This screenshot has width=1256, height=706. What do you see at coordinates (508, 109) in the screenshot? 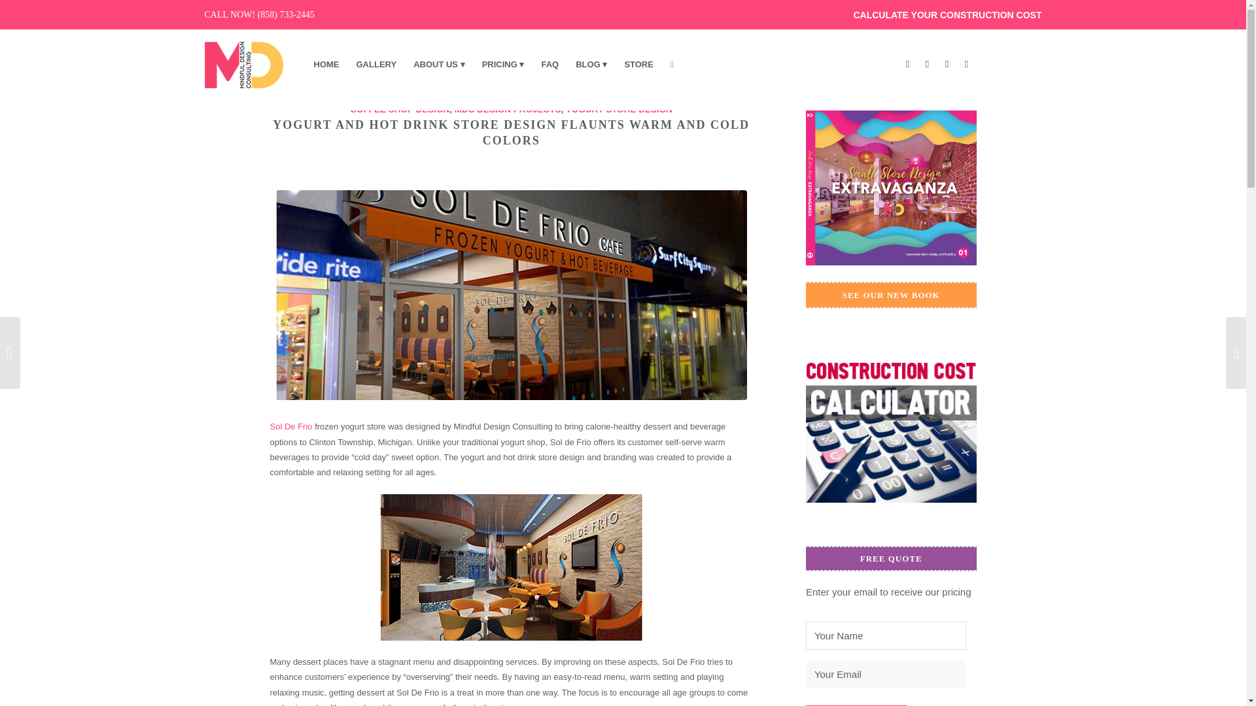
I see `MDC DESIGN PROJECTS` at bounding box center [508, 109].